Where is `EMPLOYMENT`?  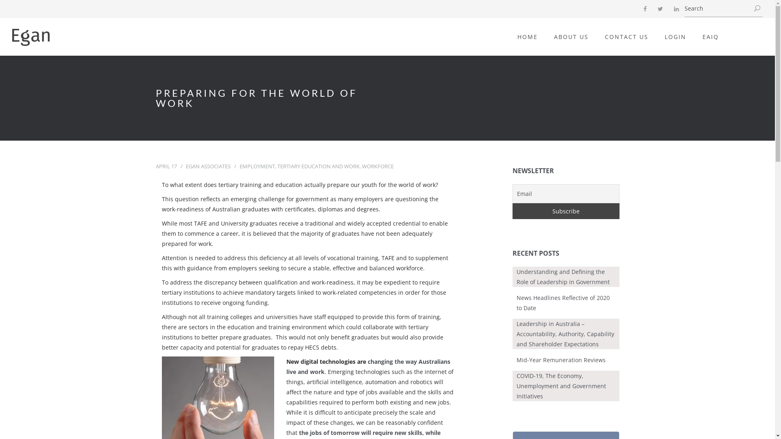 EMPLOYMENT is located at coordinates (257, 166).